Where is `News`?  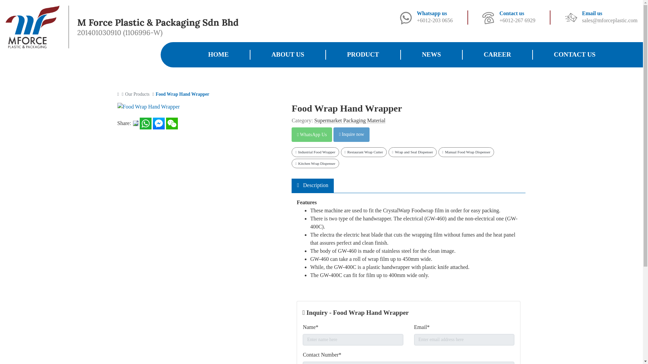
News is located at coordinates (431, 54).